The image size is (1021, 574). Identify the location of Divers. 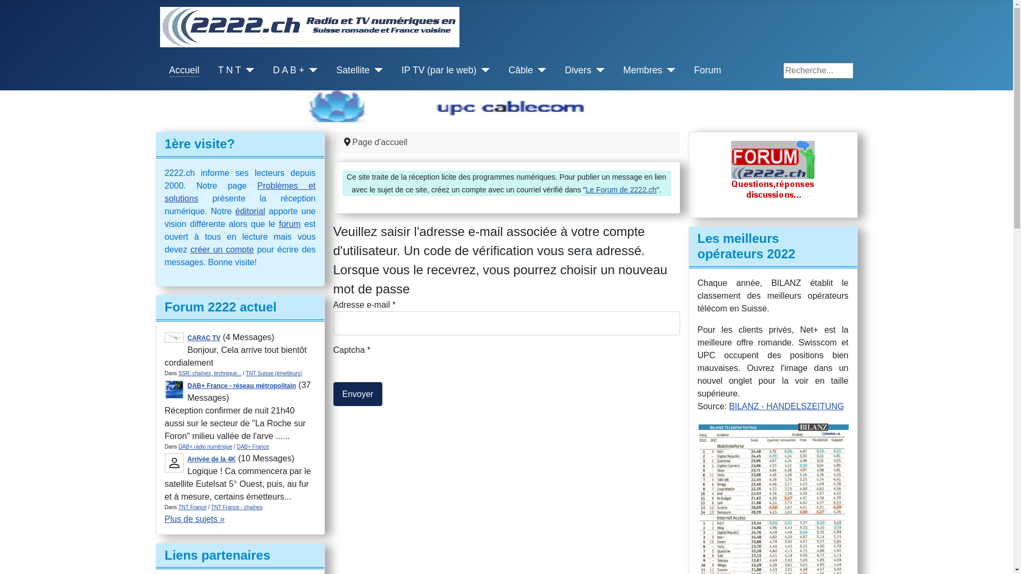
(578, 70).